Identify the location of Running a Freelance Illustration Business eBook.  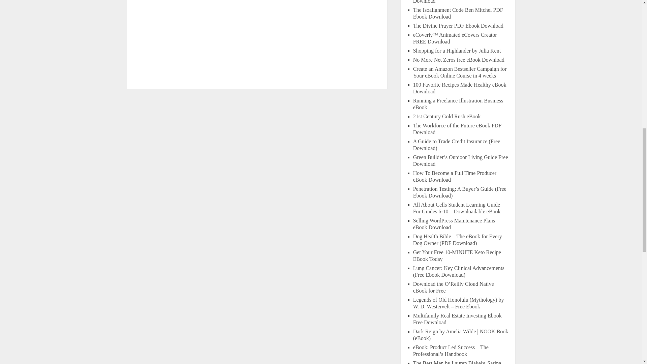
(458, 104).